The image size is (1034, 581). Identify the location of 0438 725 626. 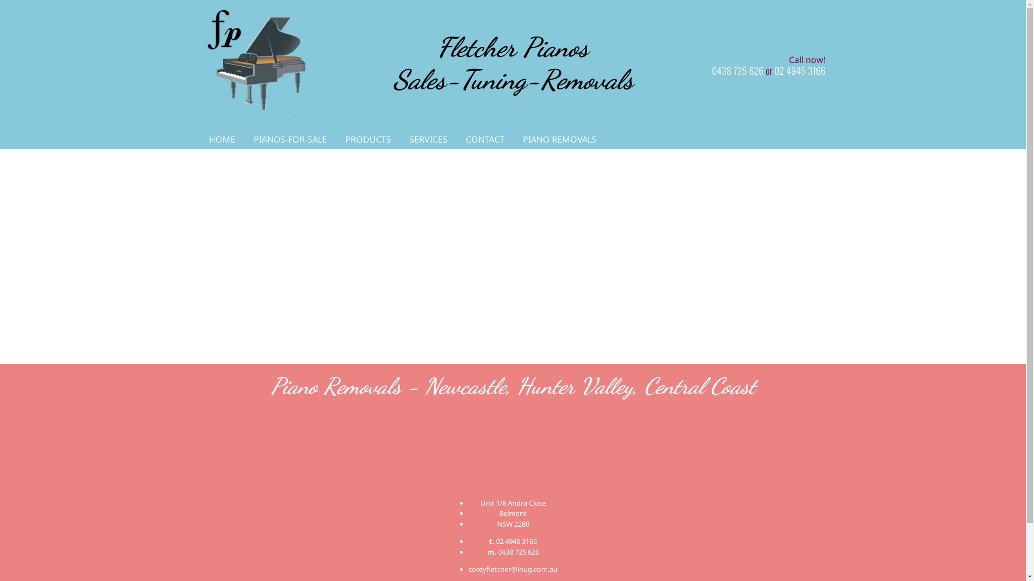
(738, 70).